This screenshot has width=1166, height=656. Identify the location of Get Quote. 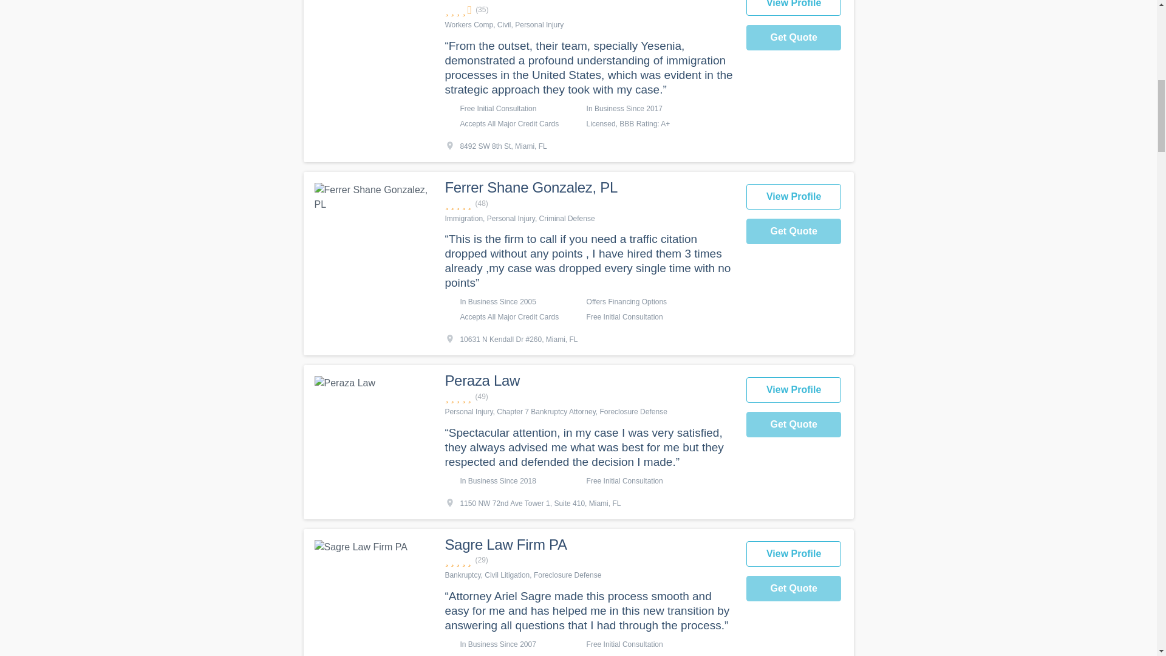
(794, 231).